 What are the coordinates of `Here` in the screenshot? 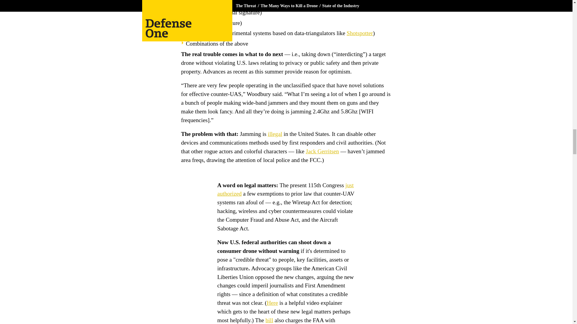 It's located at (272, 303).